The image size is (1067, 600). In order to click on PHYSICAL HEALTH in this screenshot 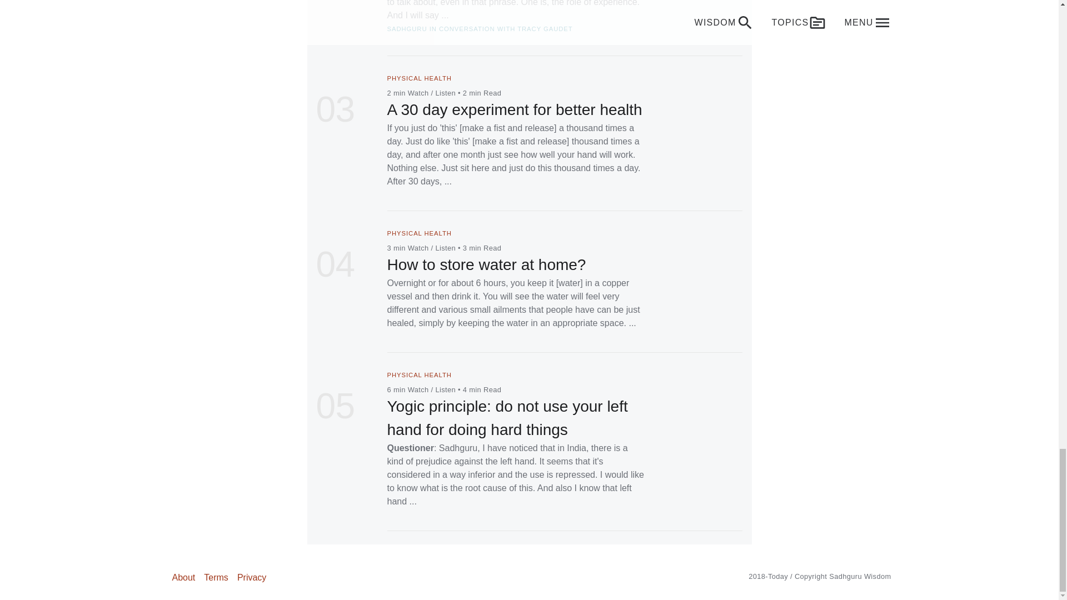, I will do `click(419, 374)`.